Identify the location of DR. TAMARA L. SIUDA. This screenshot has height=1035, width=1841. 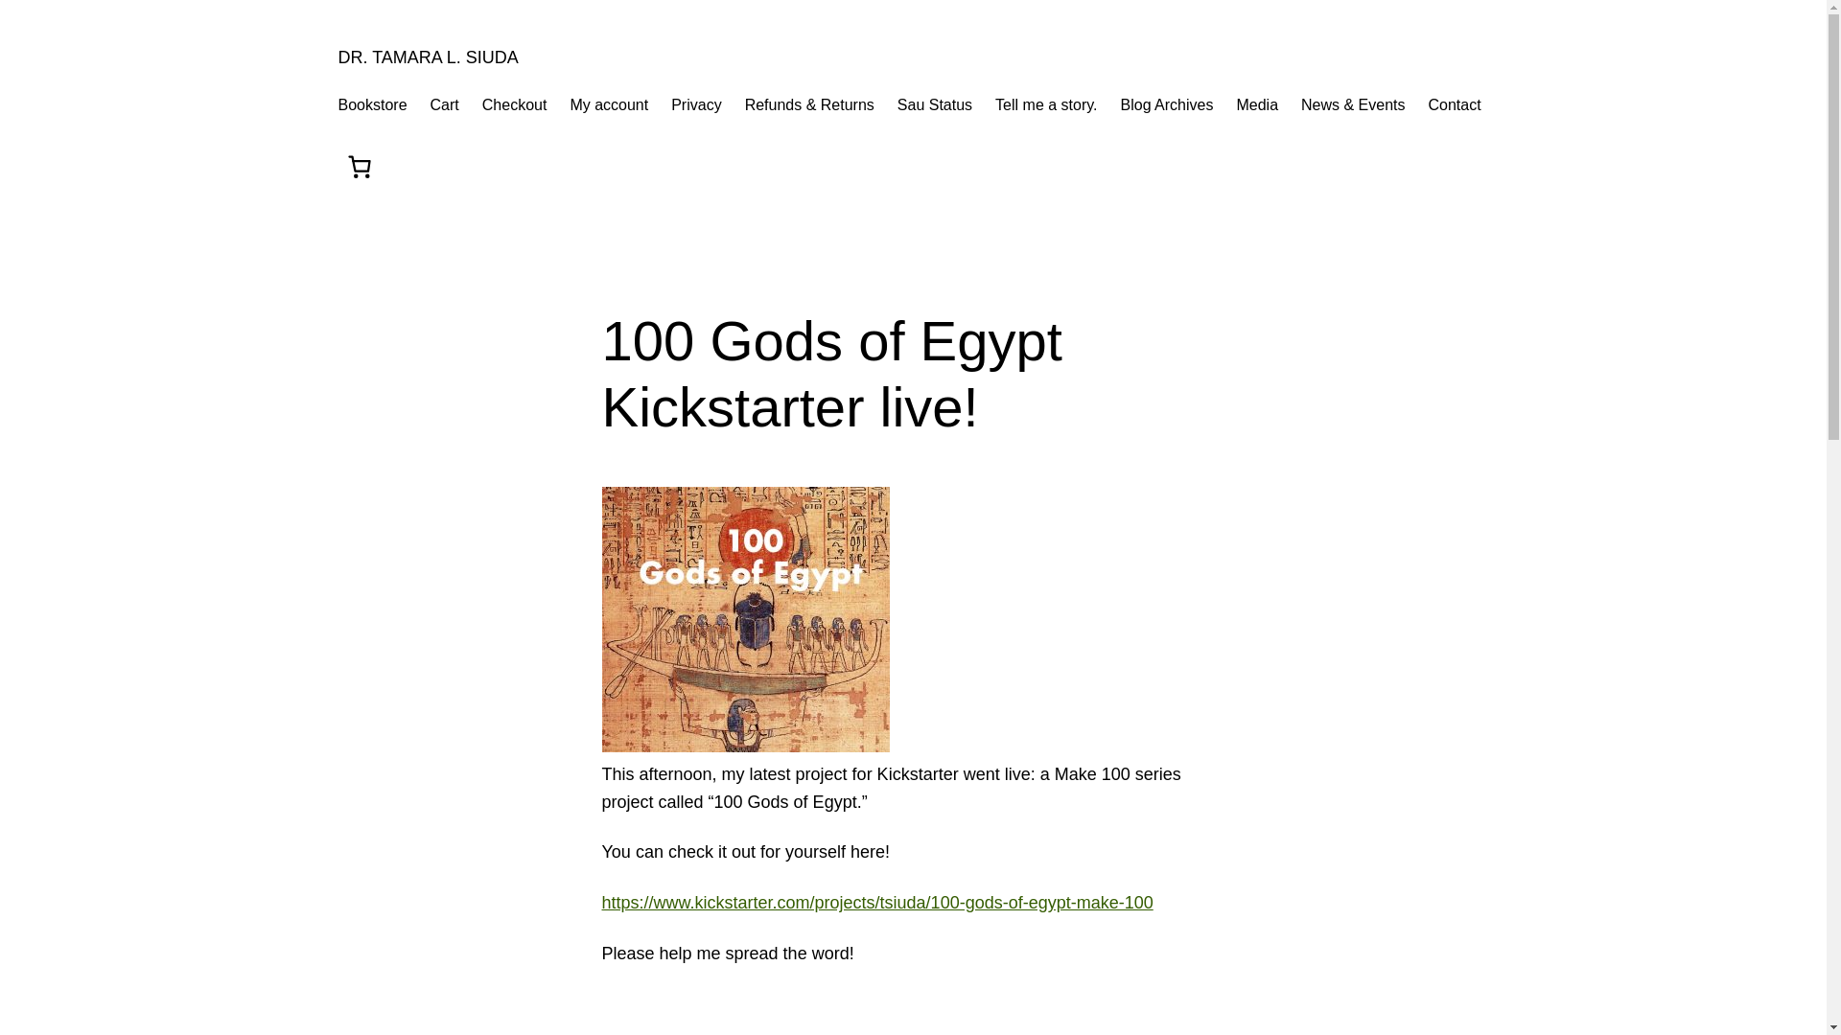
(427, 57).